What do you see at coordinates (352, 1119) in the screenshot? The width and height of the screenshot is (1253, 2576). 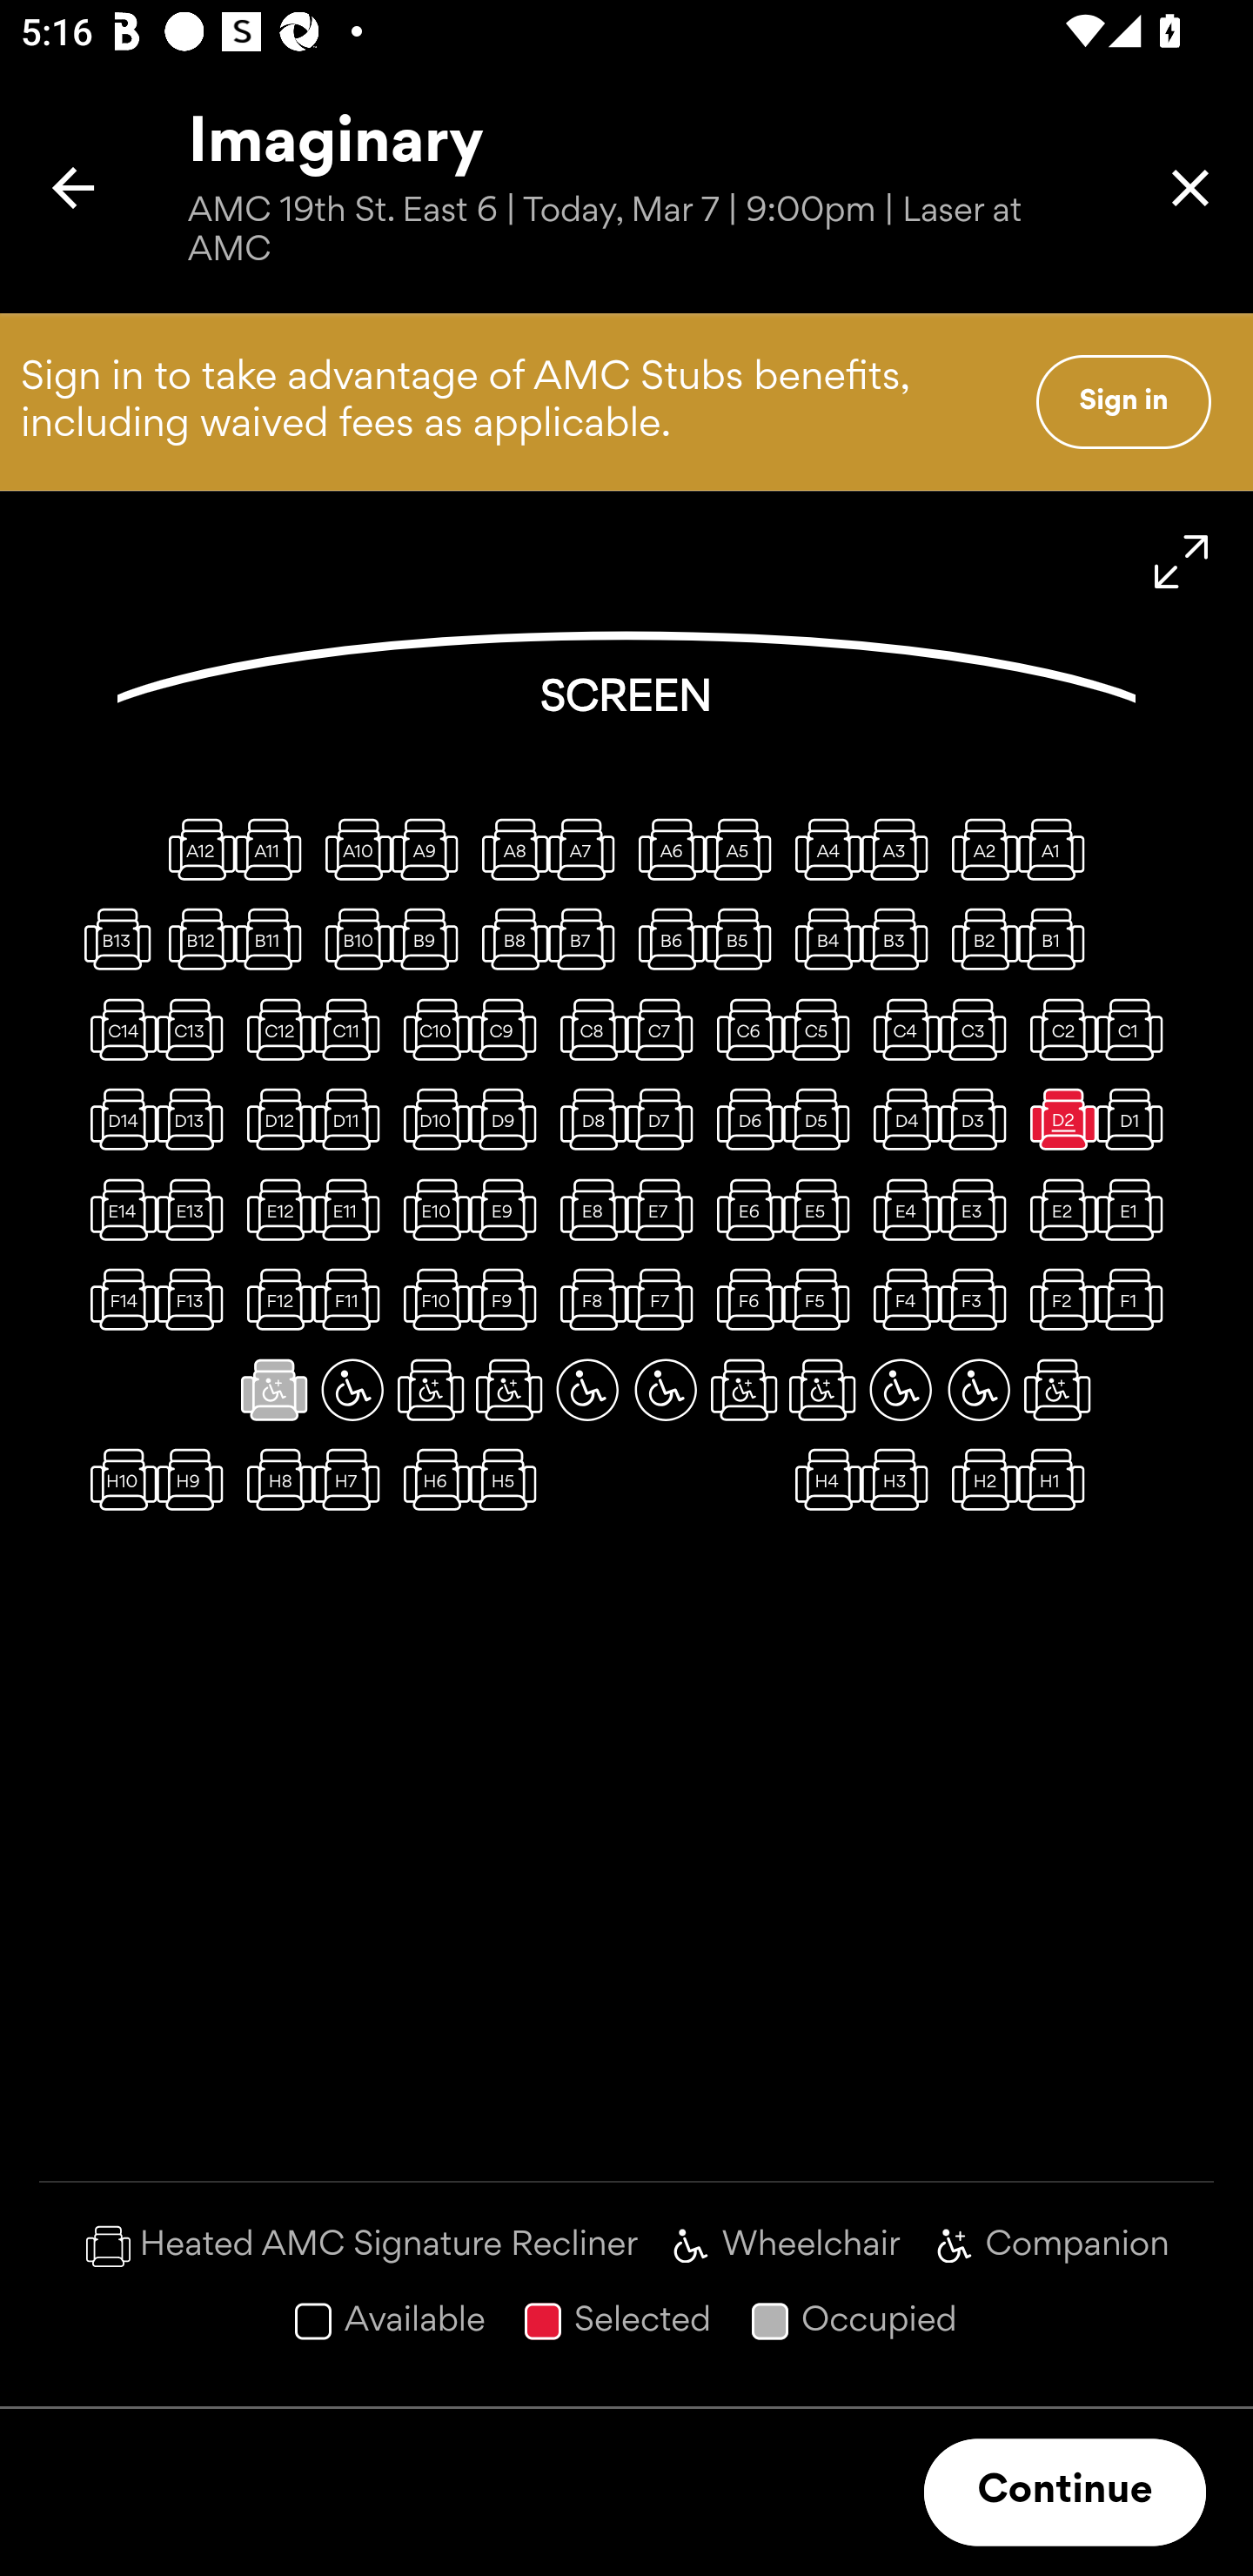 I see `D11, Regular seat, available` at bounding box center [352, 1119].